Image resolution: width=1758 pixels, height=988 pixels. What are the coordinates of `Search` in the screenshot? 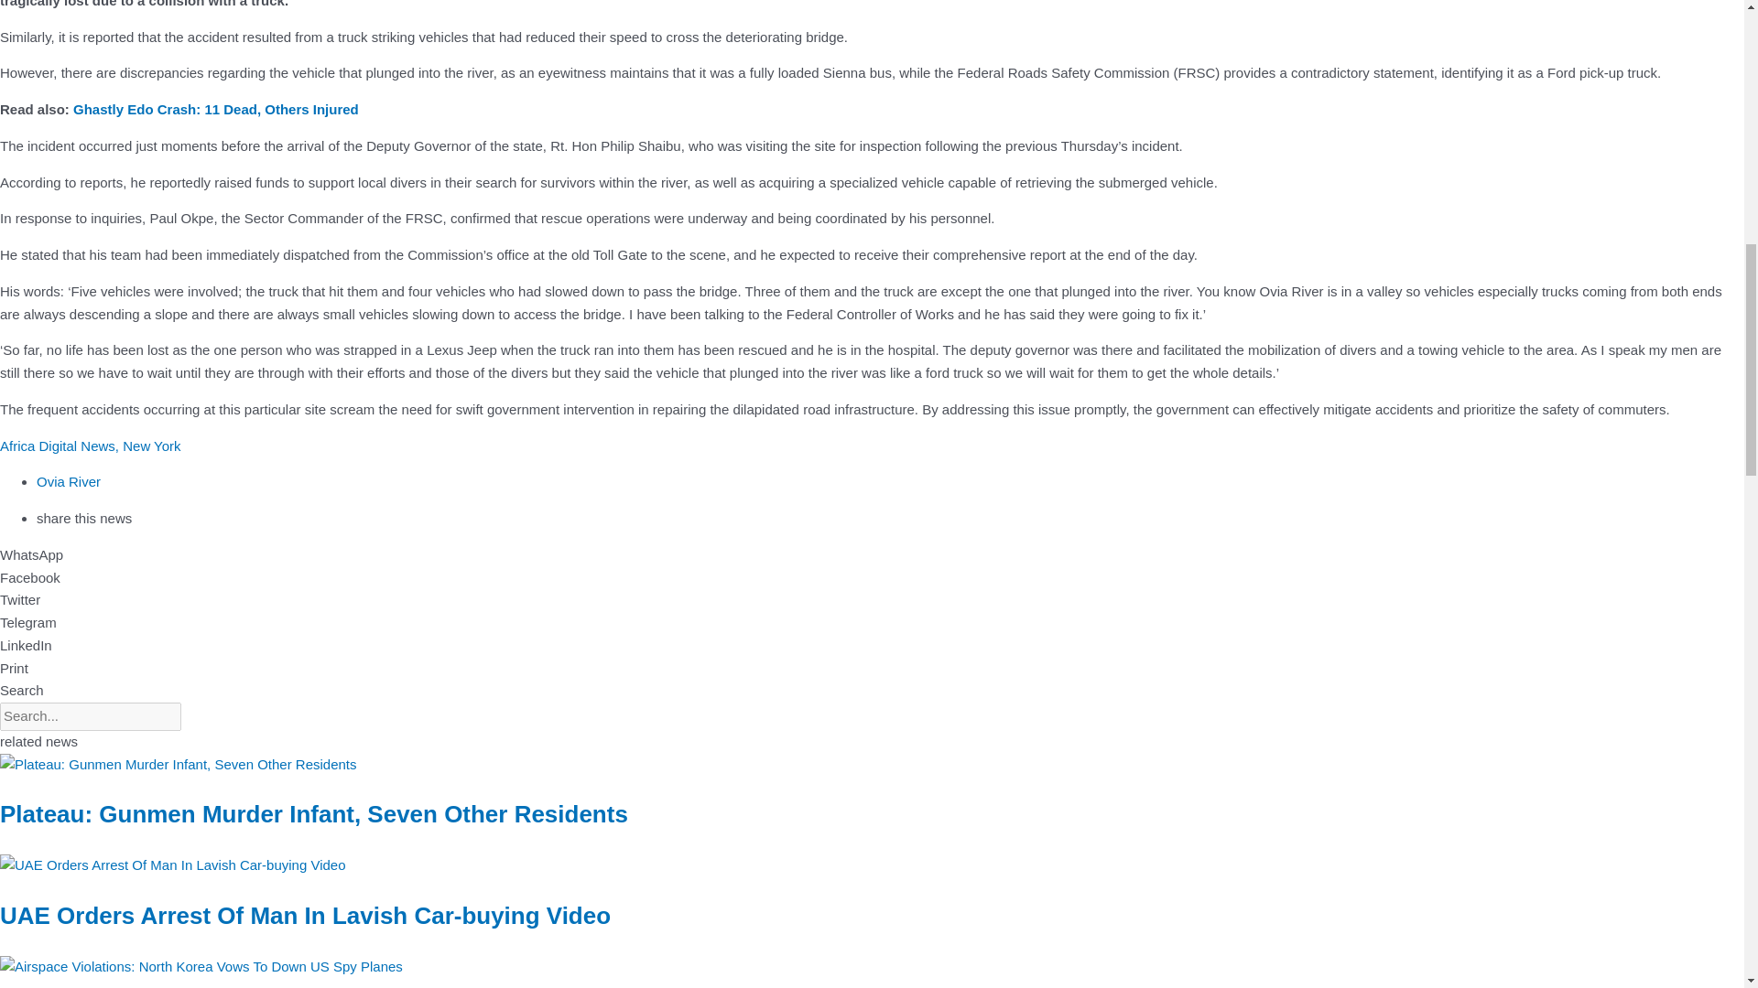 It's located at (90, 716).